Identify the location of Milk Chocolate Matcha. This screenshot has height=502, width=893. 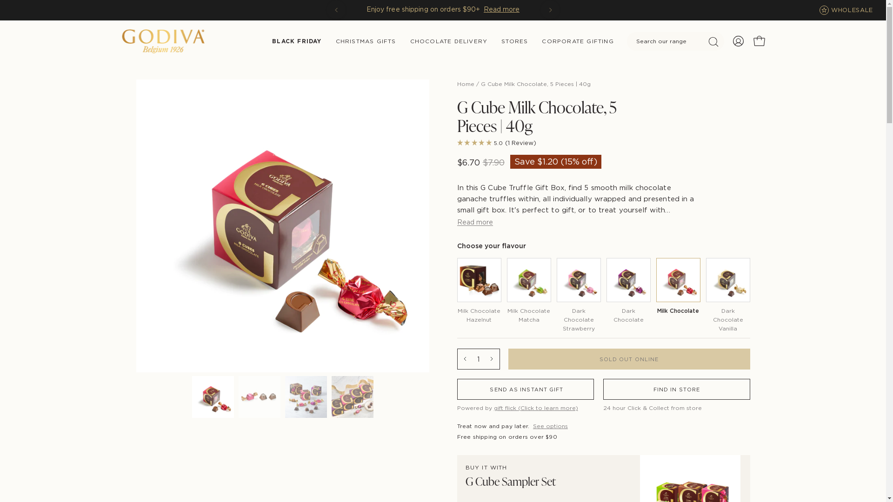
(529, 291).